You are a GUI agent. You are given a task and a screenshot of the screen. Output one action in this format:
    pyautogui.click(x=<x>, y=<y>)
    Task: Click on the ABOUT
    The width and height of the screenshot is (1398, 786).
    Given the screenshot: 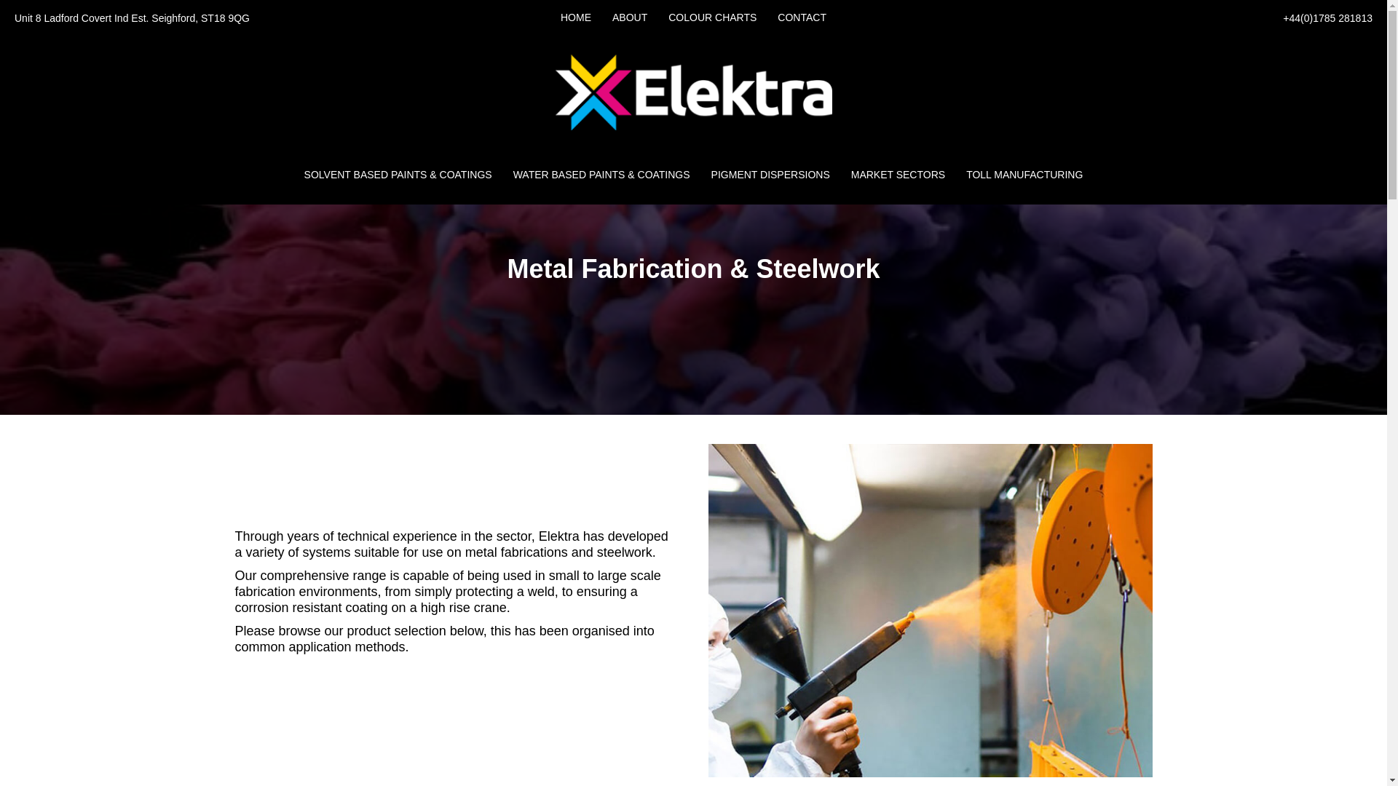 What is the action you would take?
    pyautogui.click(x=629, y=17)
    